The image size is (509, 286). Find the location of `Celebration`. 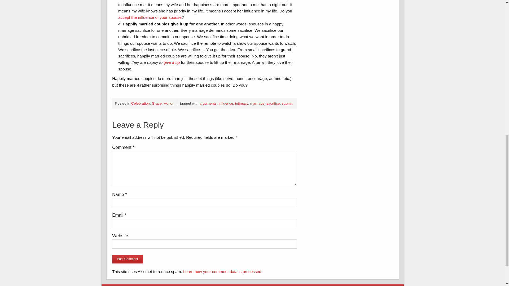

Celebration is located at coordinates (141, 103).